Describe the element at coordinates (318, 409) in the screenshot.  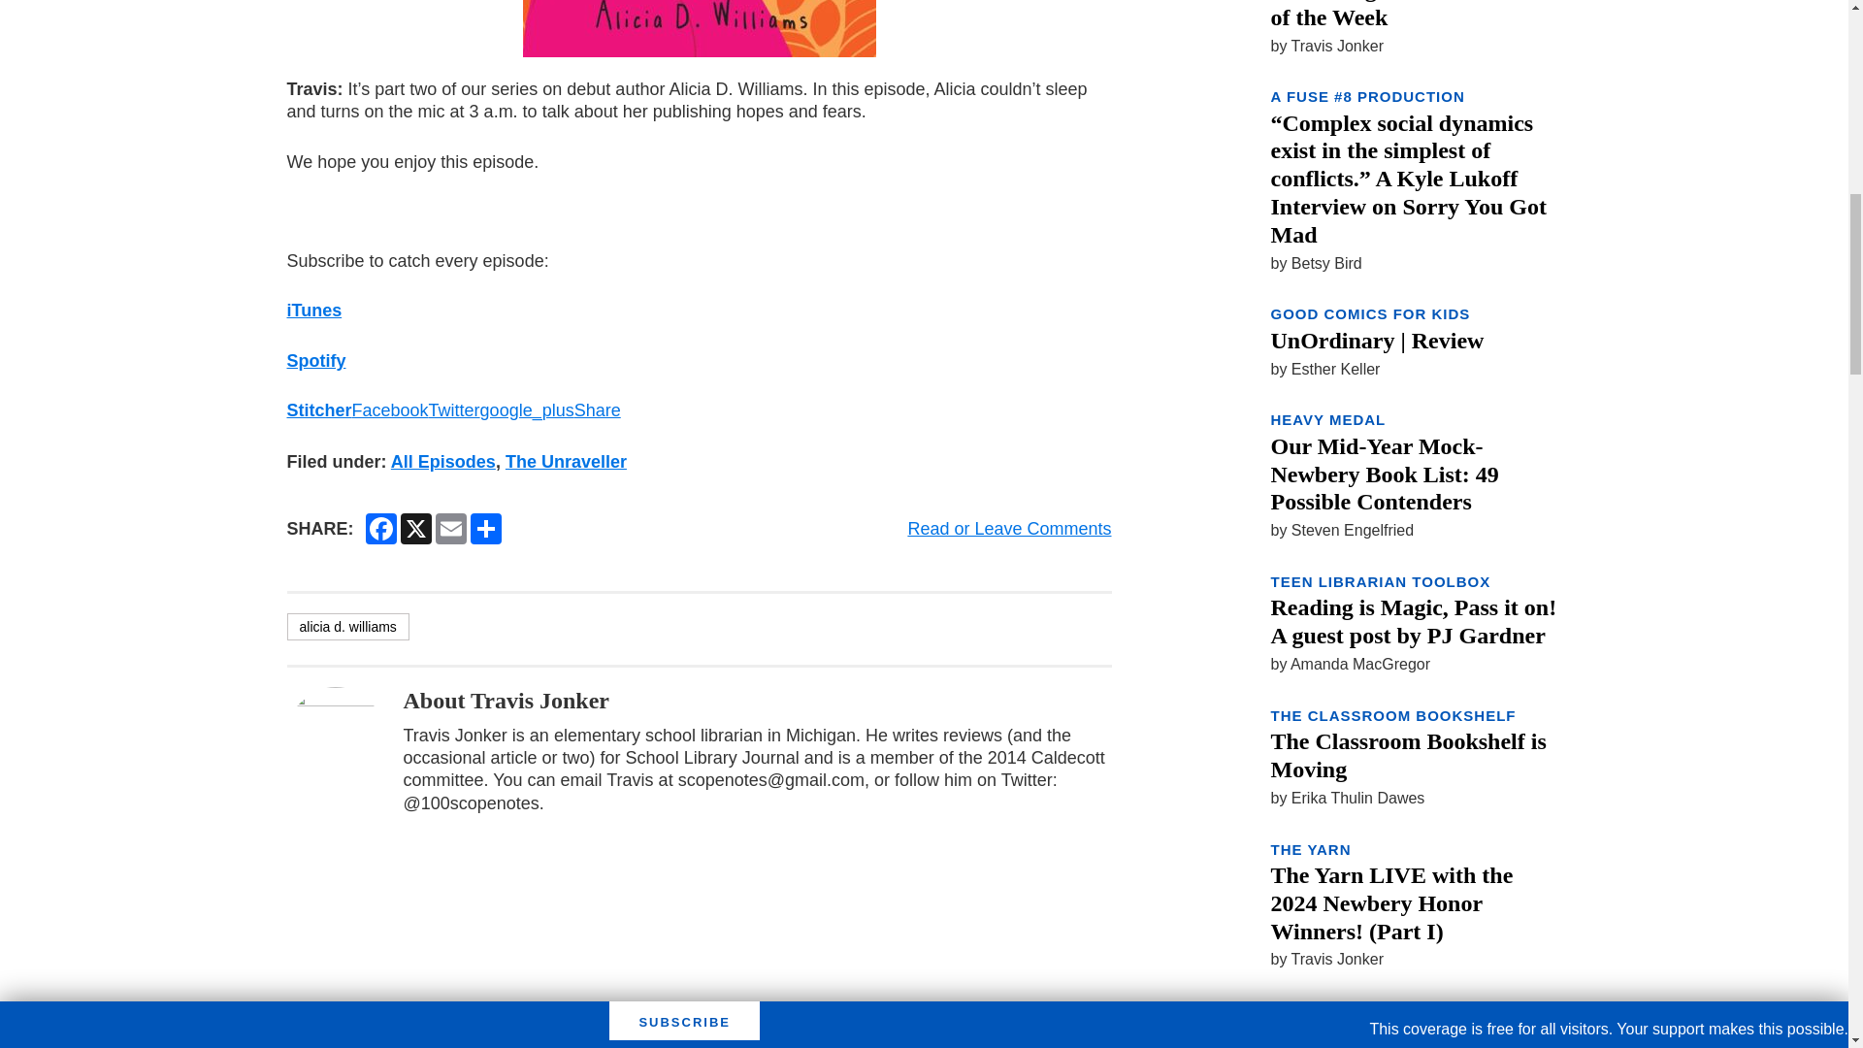
I see `Stitcher` at that location.